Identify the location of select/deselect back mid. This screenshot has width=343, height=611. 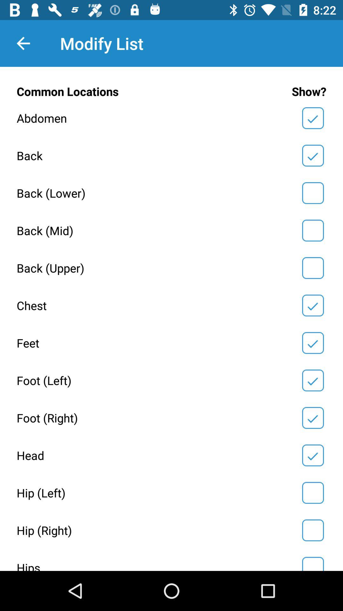
(313, 230).